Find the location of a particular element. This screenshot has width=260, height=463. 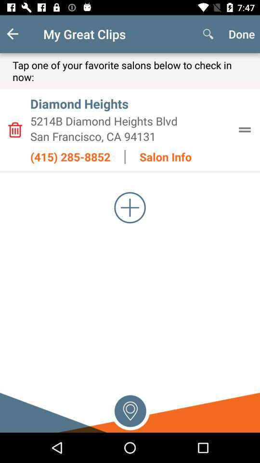

select the item to the left of the my great clips item is located at coordinates (20, 34).